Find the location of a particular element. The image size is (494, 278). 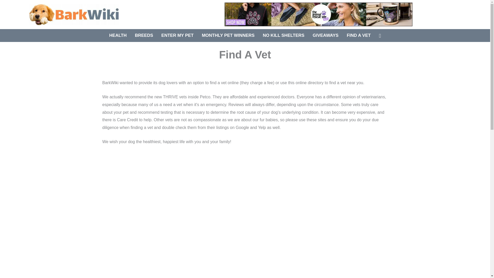

FIND A VET is located at coordinates (359, 35).